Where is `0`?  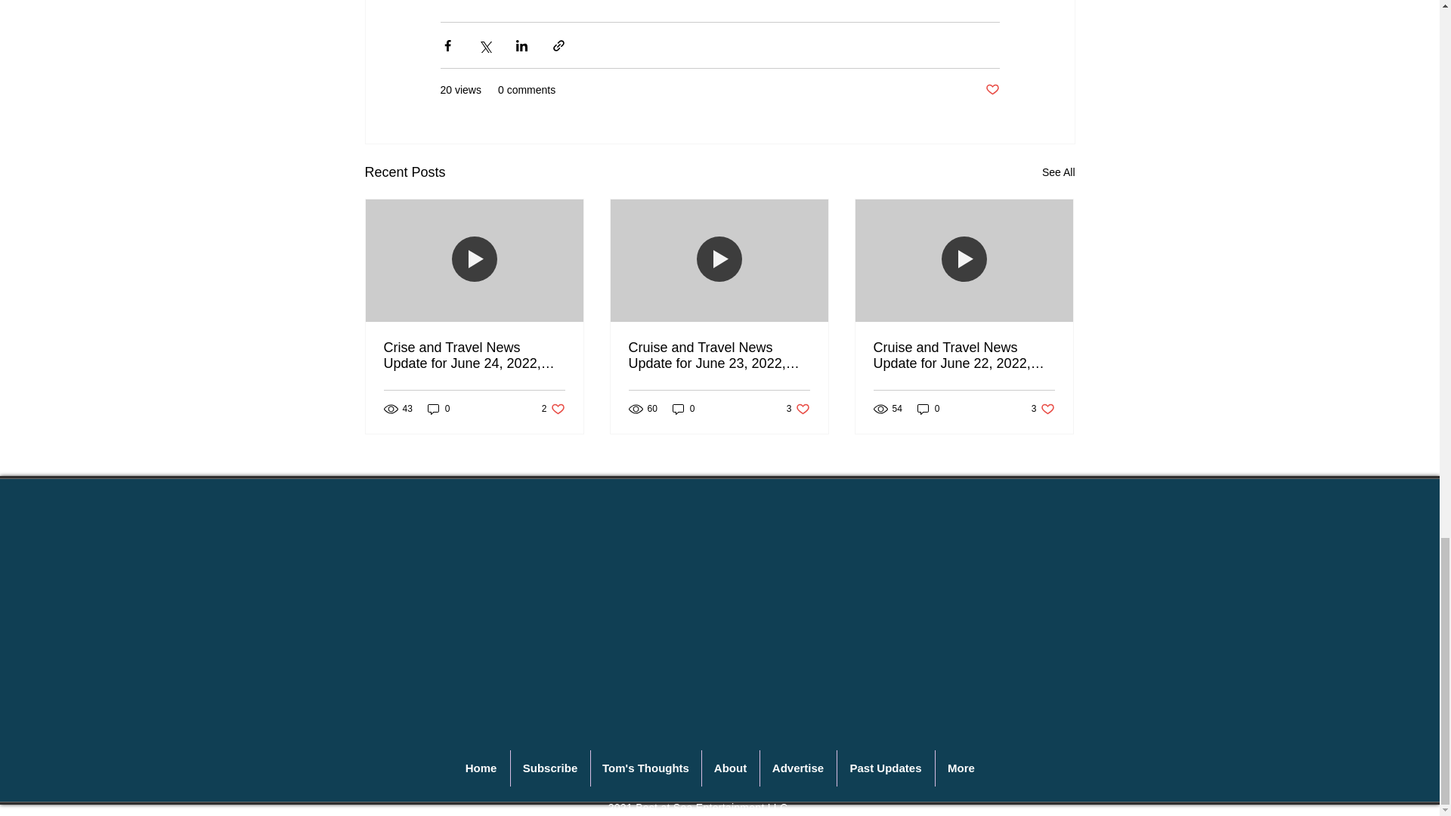
0 is located at coordinates (798, 408).